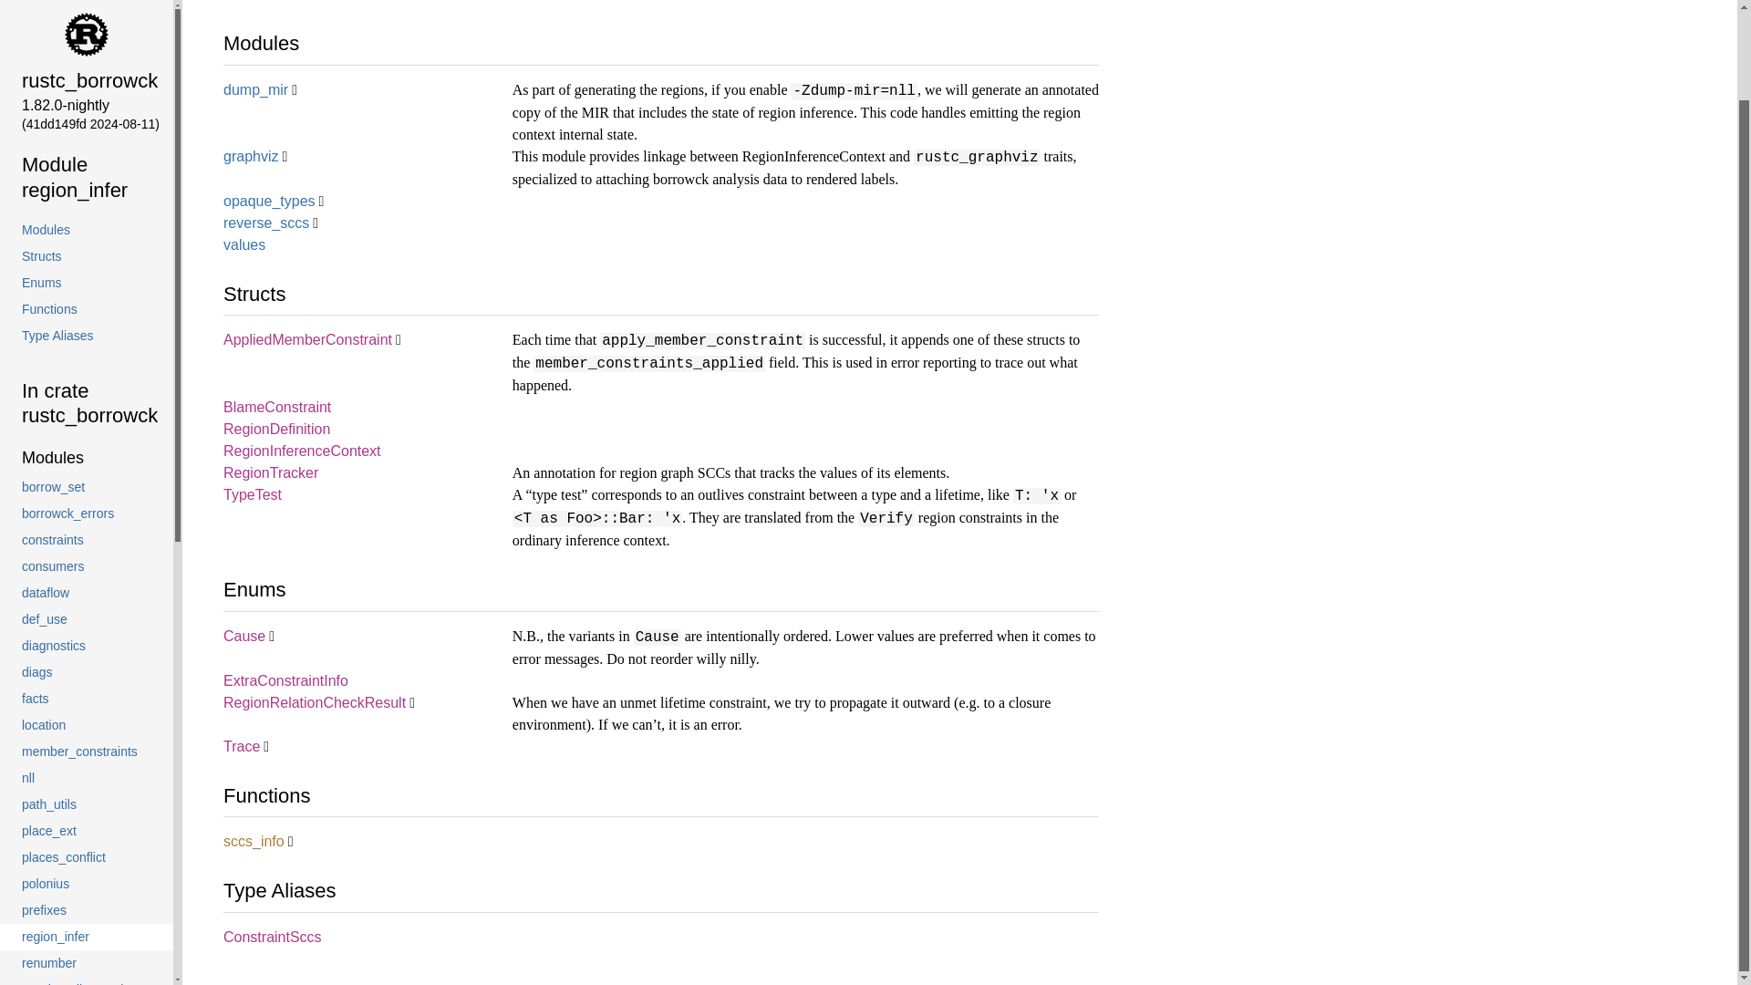 The height and width of the screenshot is (985, 1751). Describe the element at coordinates (85, 627) in the screenshot. I see `location` at that location.